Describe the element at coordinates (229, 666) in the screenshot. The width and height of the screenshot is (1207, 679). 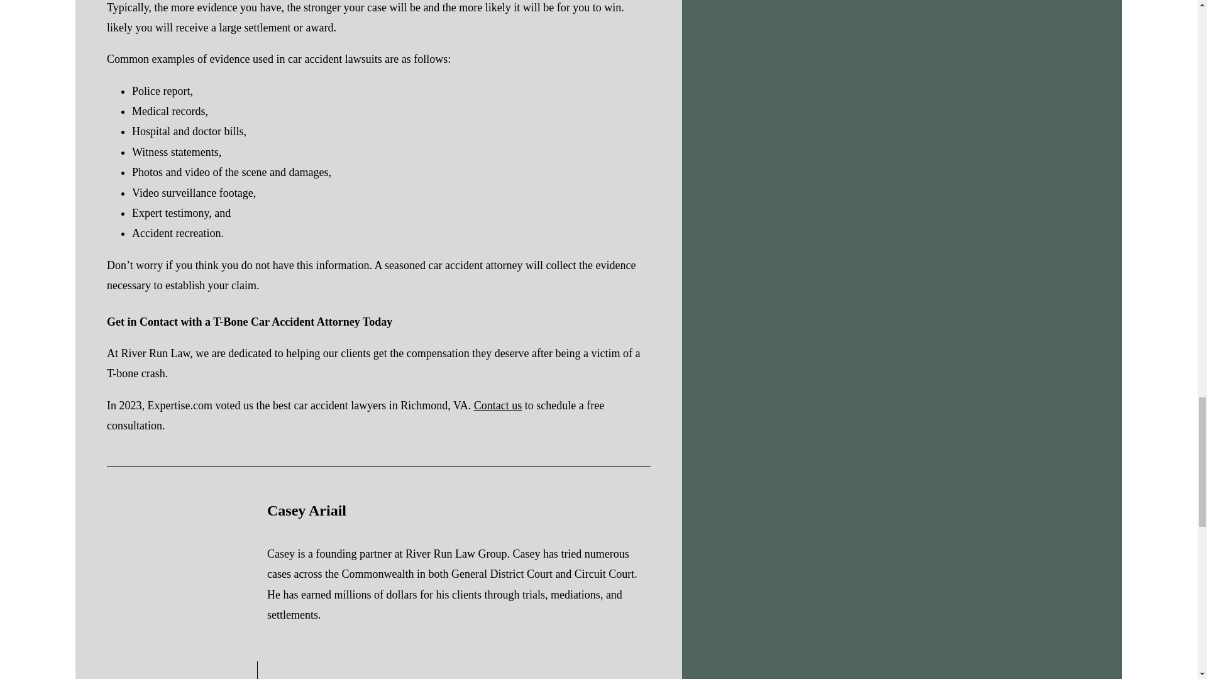
I see `1 Star` at that location.